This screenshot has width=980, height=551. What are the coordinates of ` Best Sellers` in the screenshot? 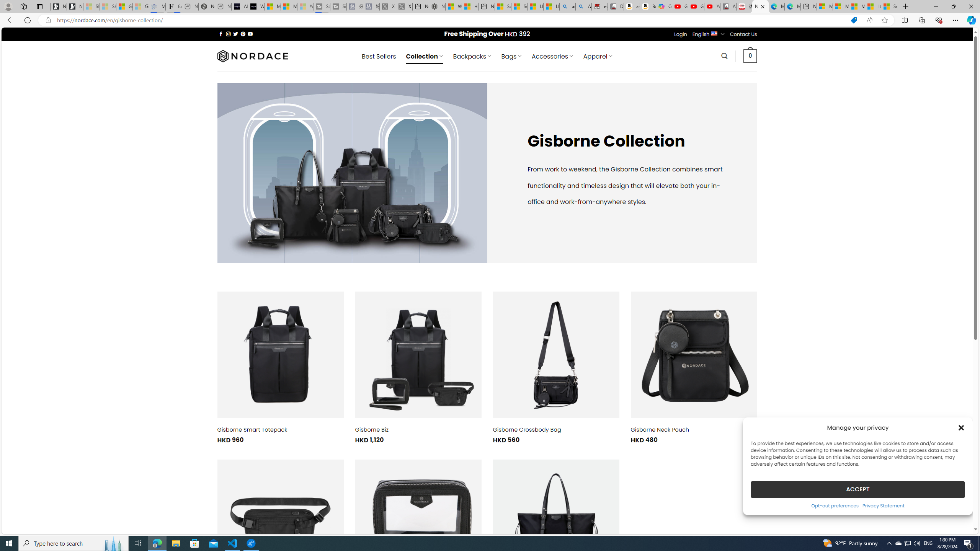 It's located at (379, 56).